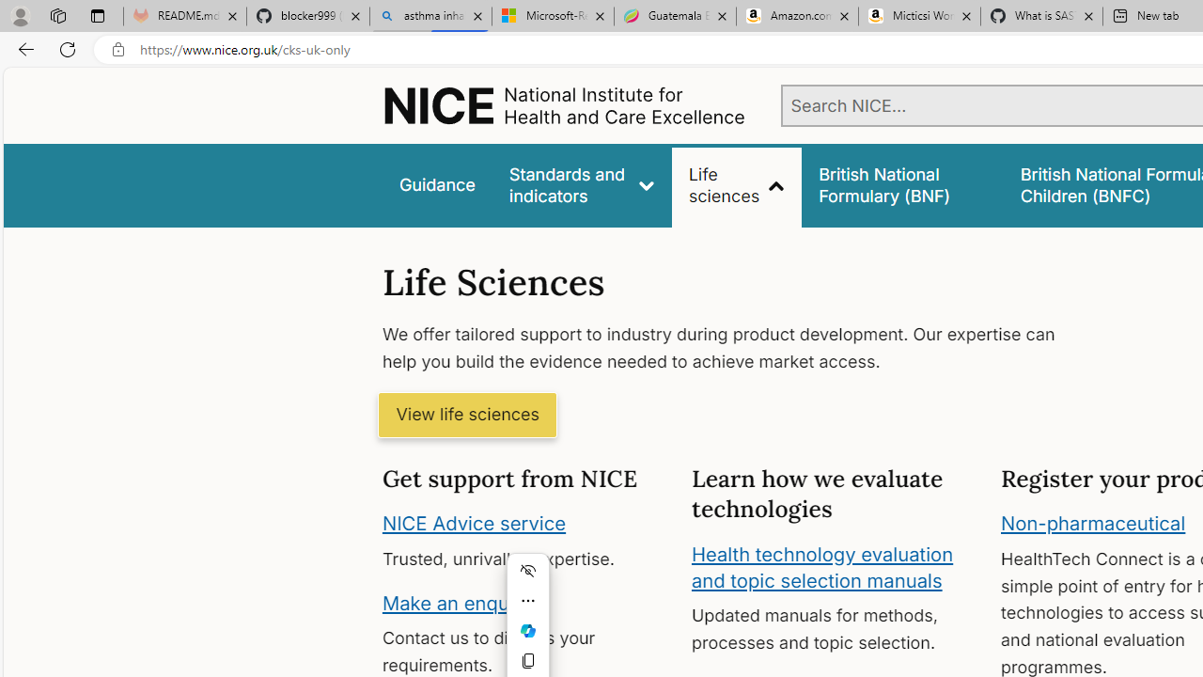 This screenshot has height=677, width=1203. I want to click on More actions, so click(528, 600).